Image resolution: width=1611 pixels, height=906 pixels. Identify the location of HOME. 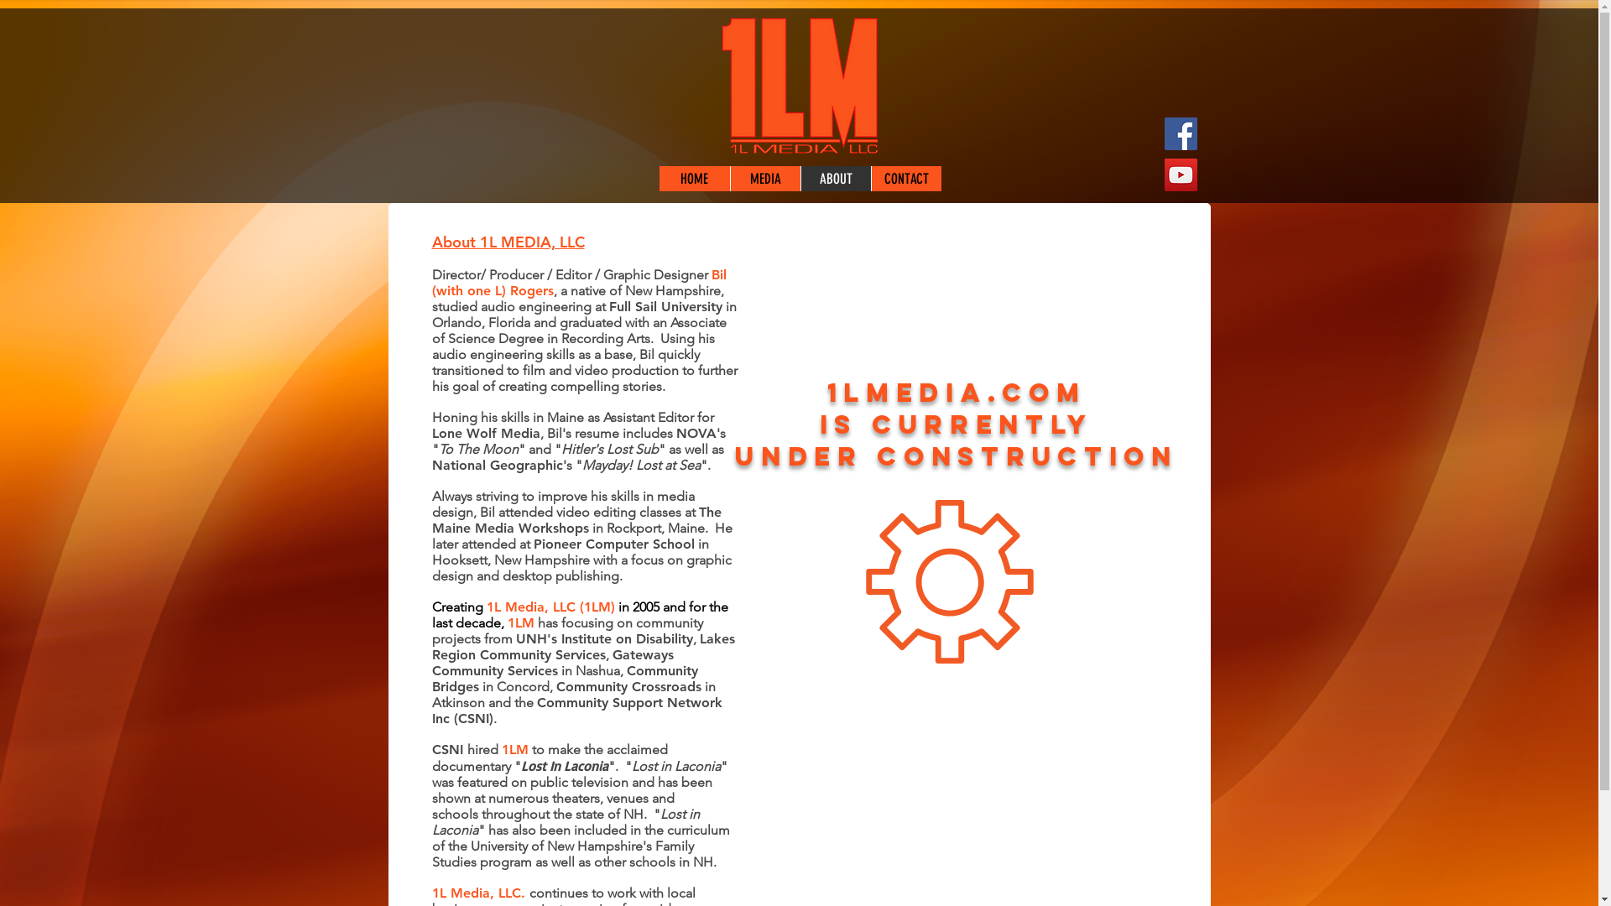
(695, 179).